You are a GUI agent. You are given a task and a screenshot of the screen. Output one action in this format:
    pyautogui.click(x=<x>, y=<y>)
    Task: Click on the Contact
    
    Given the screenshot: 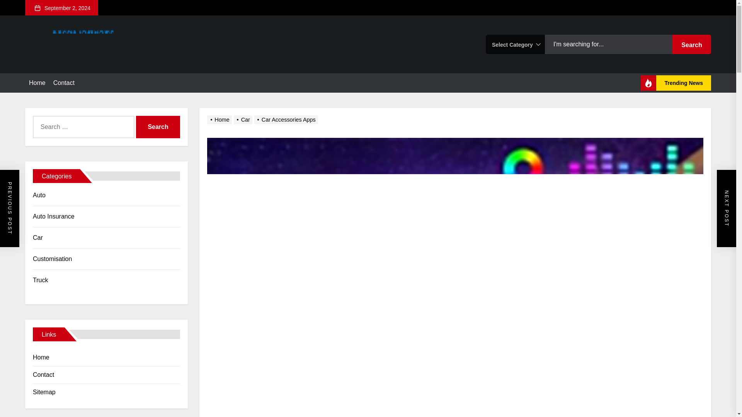 What is the action you would take?
    pyautogui.click(x=64, y=83)
    